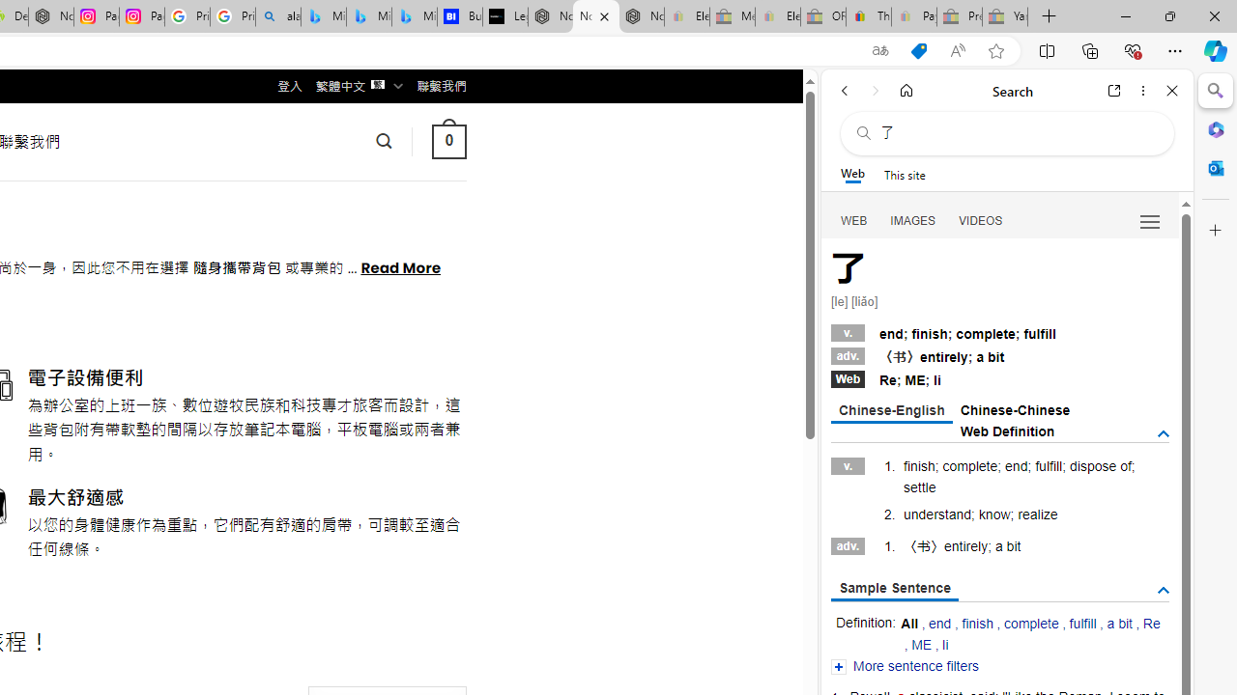  I want to click on know, so click(993, 514).